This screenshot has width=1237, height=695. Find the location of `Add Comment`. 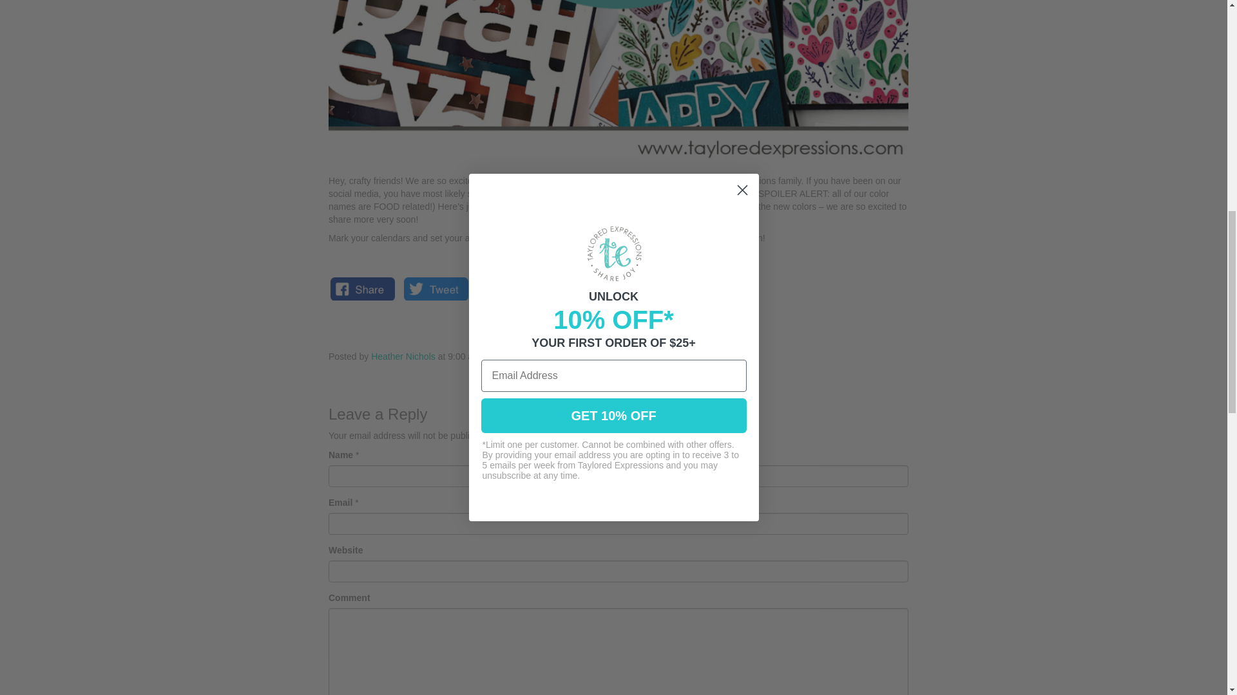

Add Comment is located at coordinates (600, 357).